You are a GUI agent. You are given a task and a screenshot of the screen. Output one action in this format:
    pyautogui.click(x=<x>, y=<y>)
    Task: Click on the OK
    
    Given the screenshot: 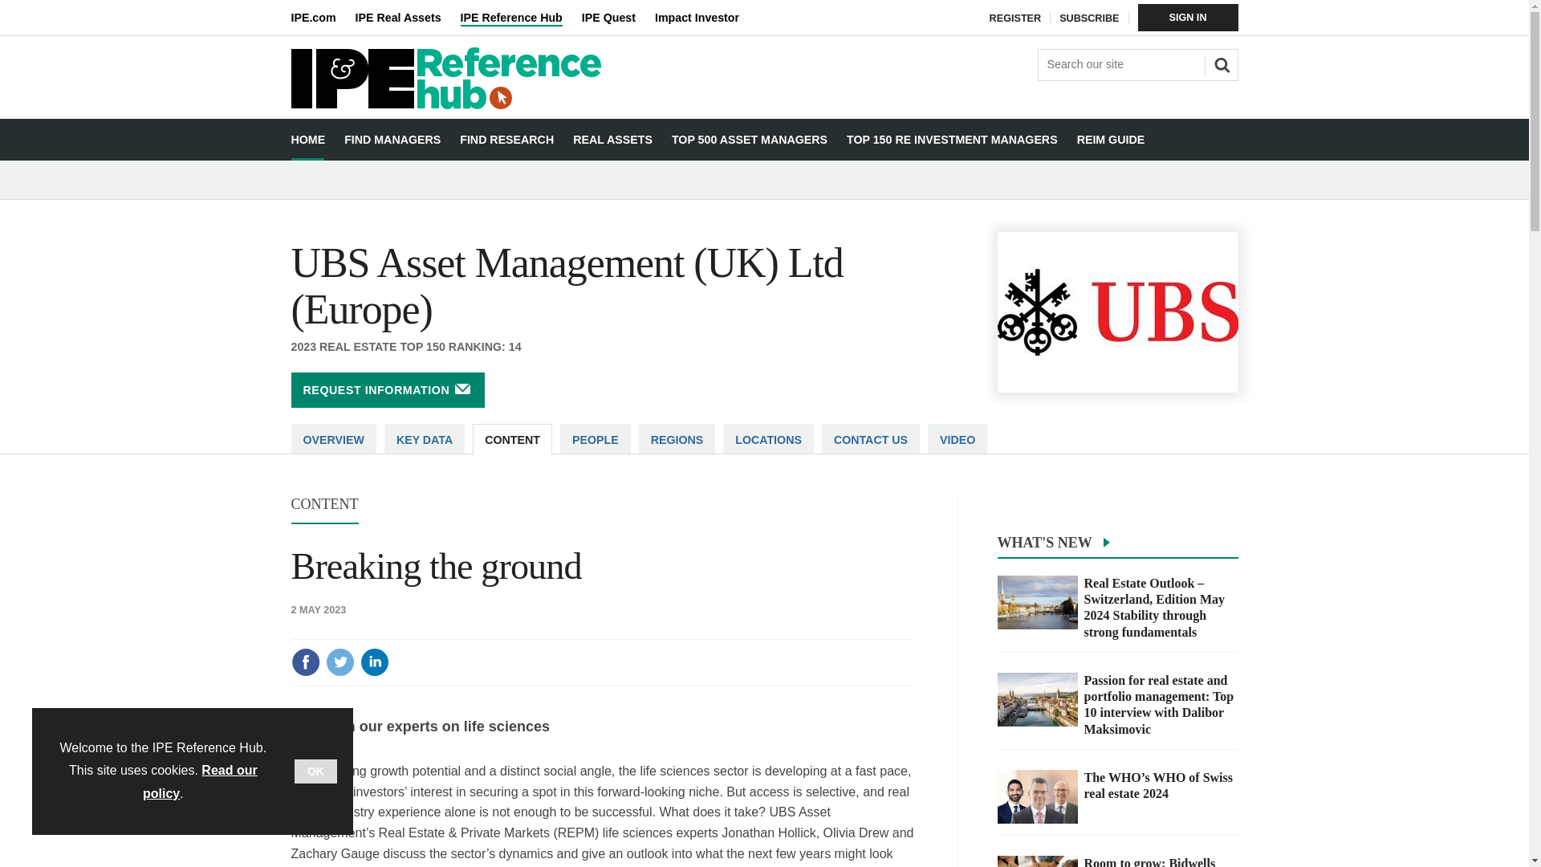 What is the action you would take?
    pyautogui.click(x=315, y=771)
    